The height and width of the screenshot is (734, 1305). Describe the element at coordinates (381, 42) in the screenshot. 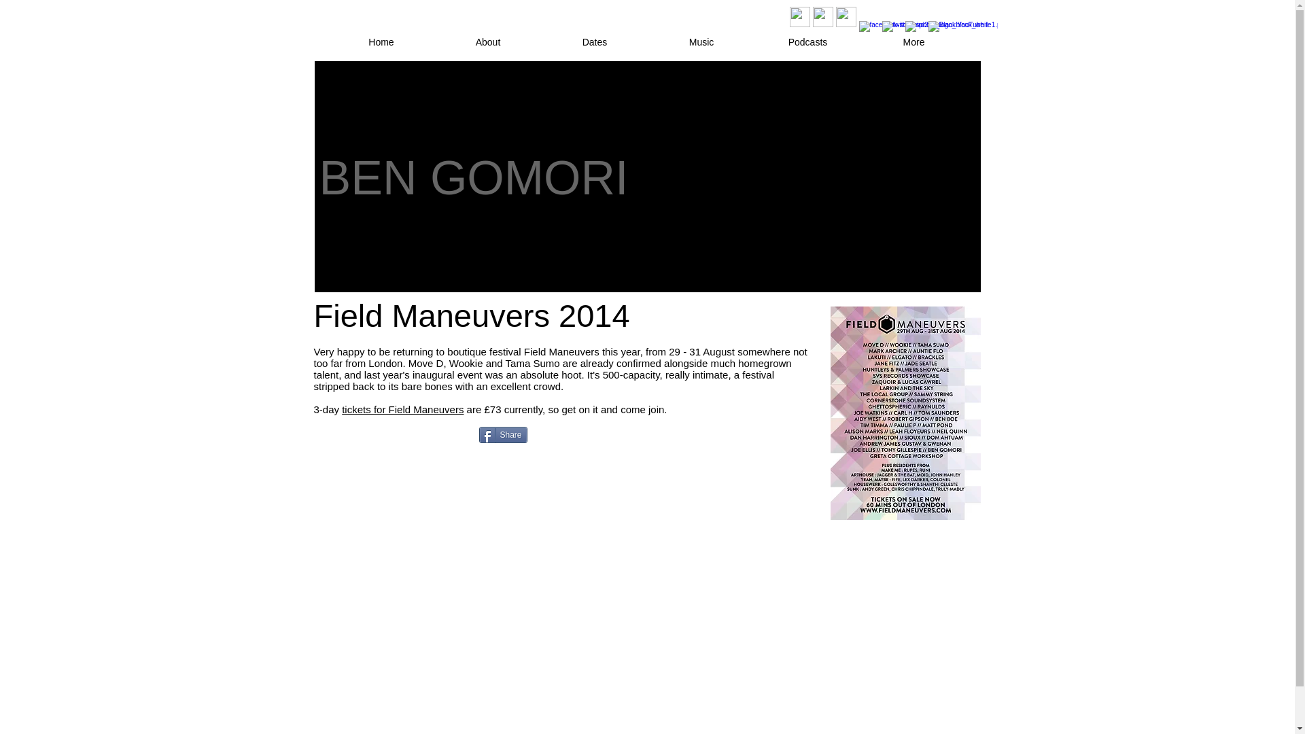

I see `Home` at that location.